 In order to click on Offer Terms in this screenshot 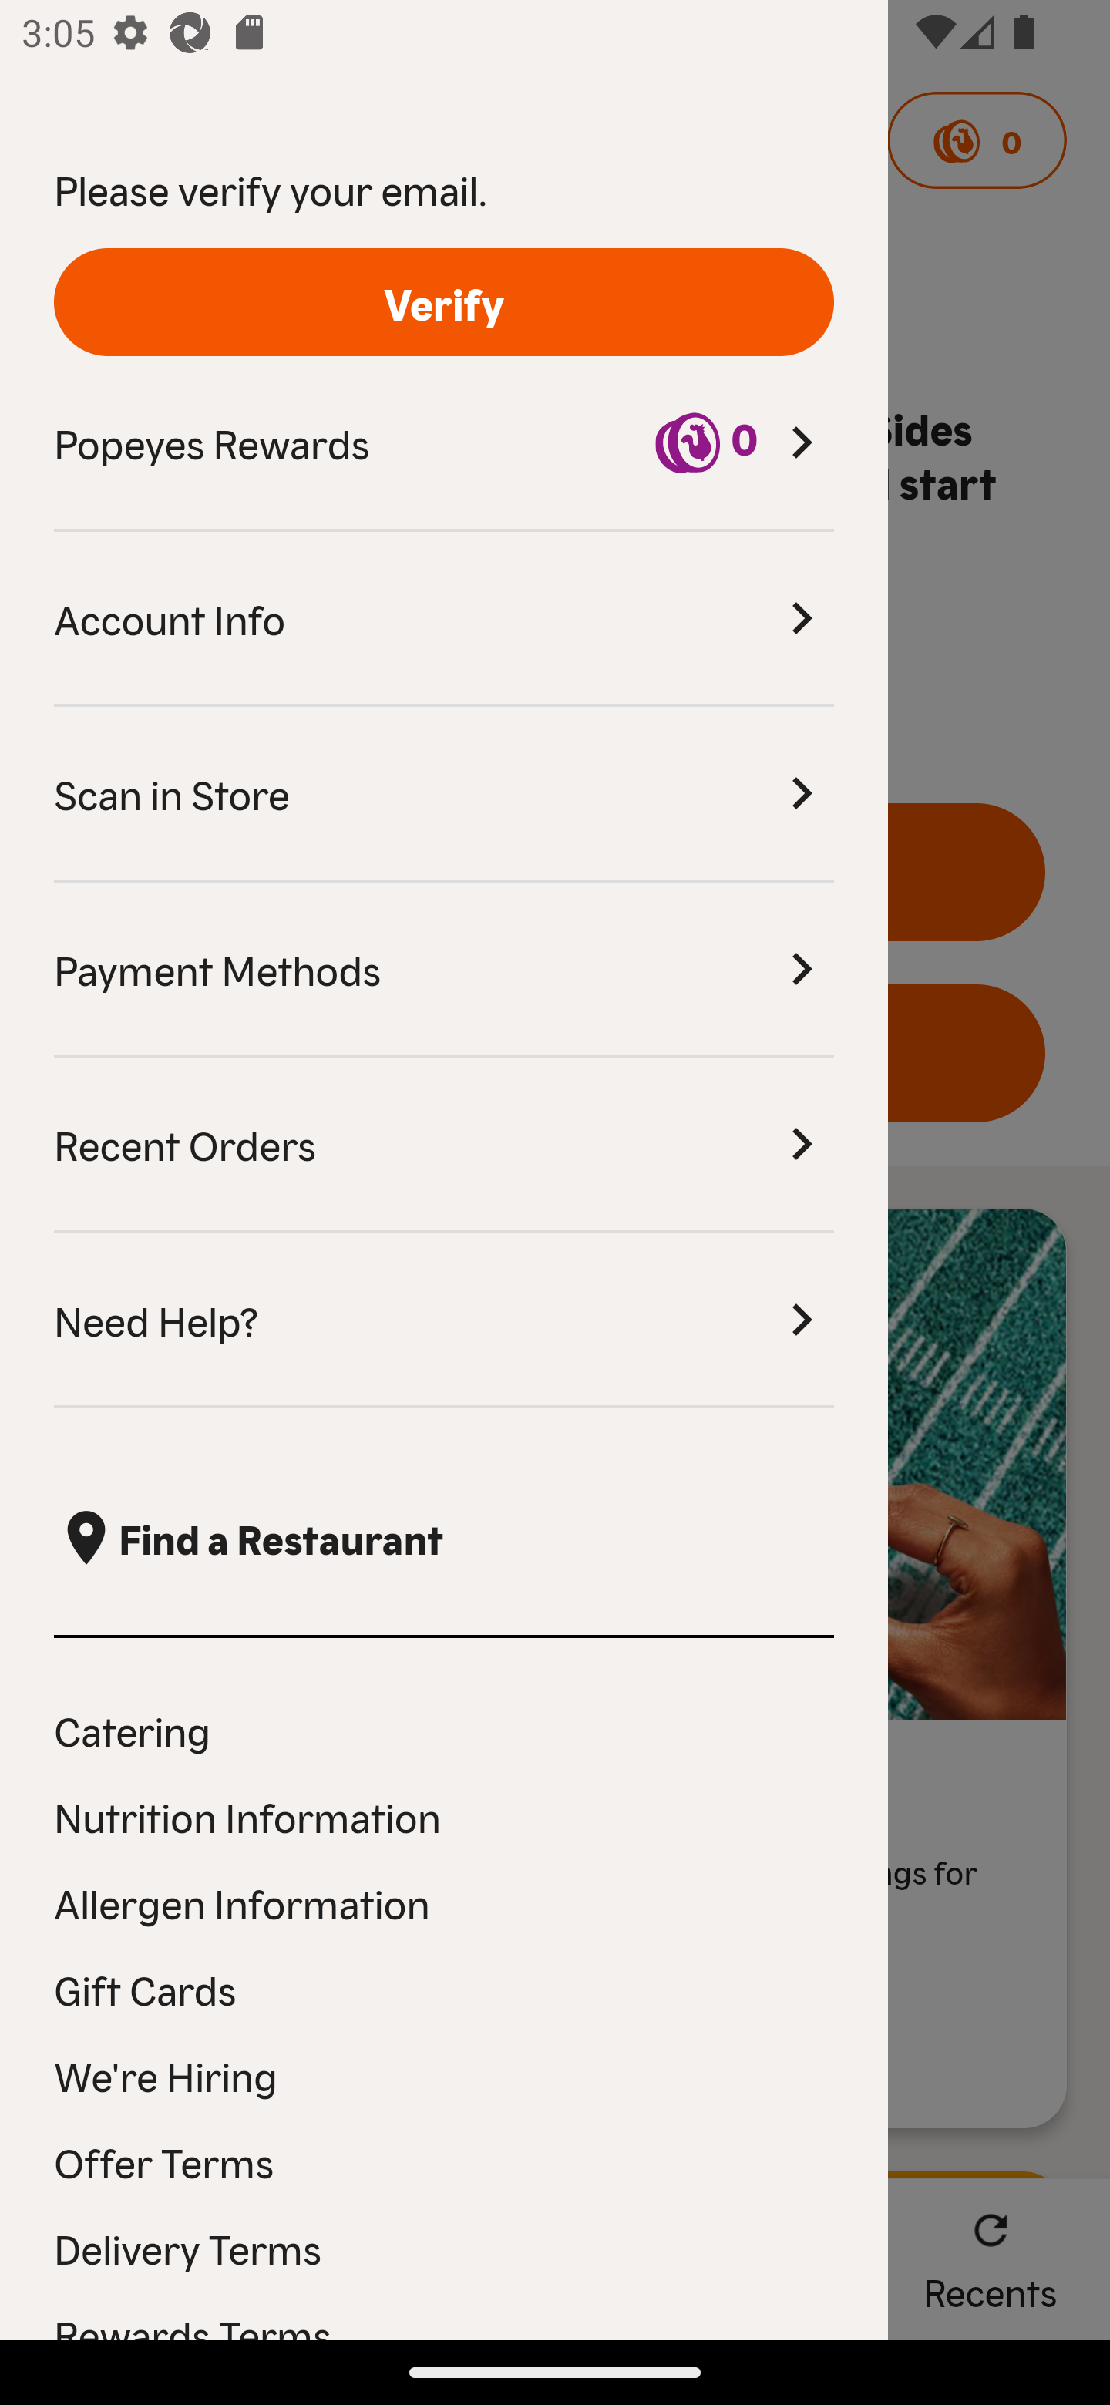, I will do `click(444, 2161)`.